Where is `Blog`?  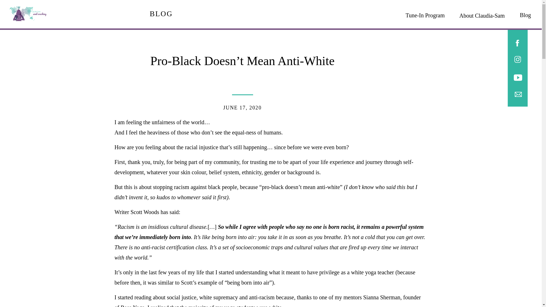 Blog is located at coordinates (525, 13).